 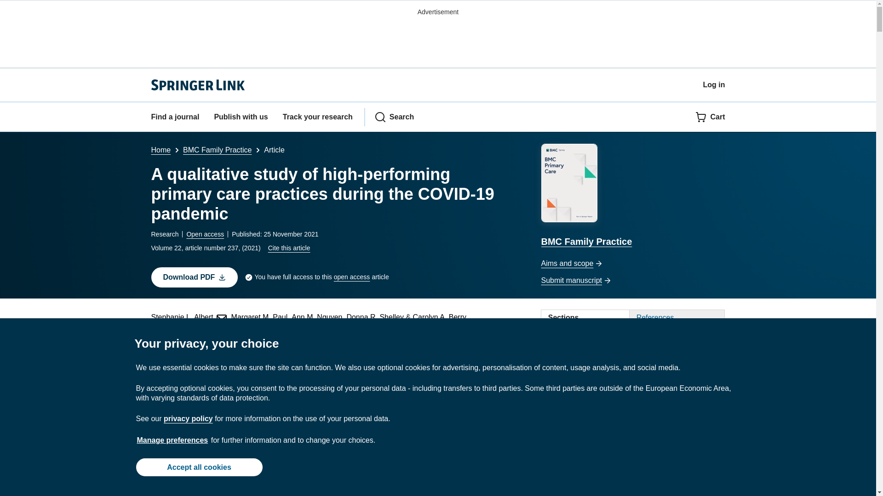 What do you see at coordinates (194, 277) in the screenshot?
I see `Download PDF` at bounding box center [194, 277].